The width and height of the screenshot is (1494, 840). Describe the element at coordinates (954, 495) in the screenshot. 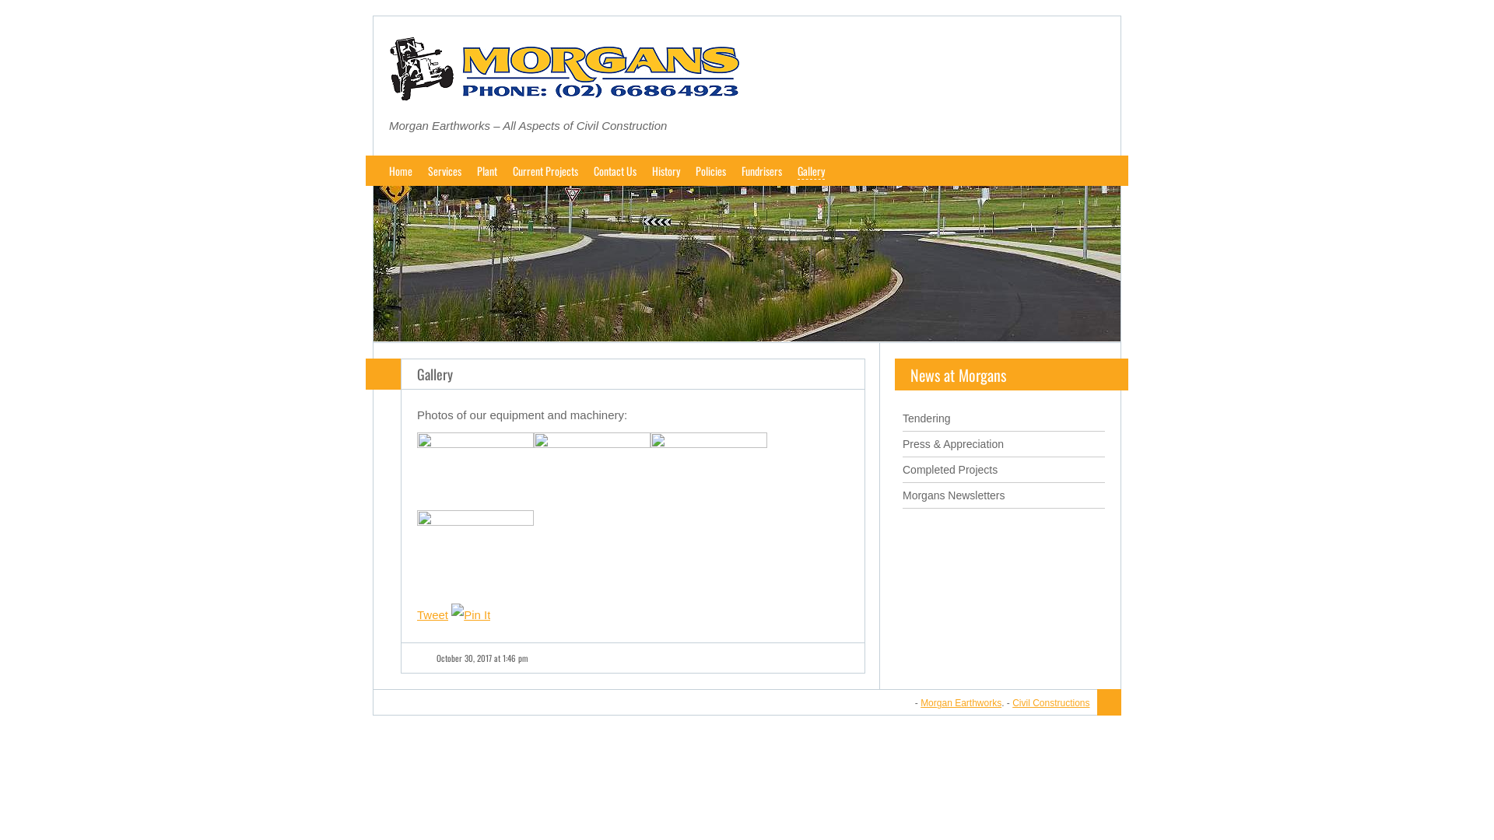

I see `Morgans Newsletters` at that location.